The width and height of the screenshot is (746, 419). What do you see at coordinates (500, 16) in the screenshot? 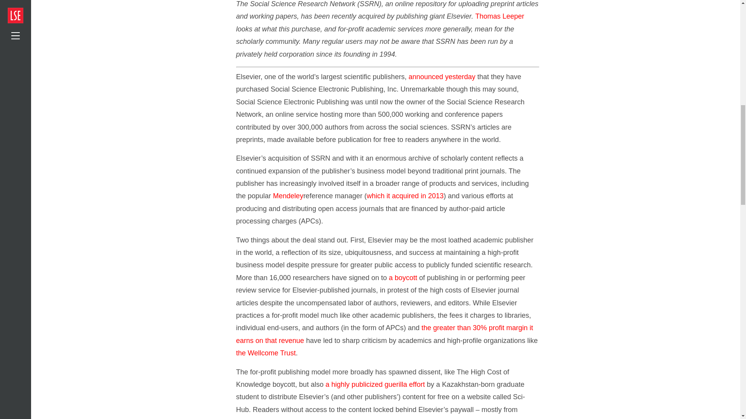
I see `Thomas Leeper` at bounding box center [500, 16].